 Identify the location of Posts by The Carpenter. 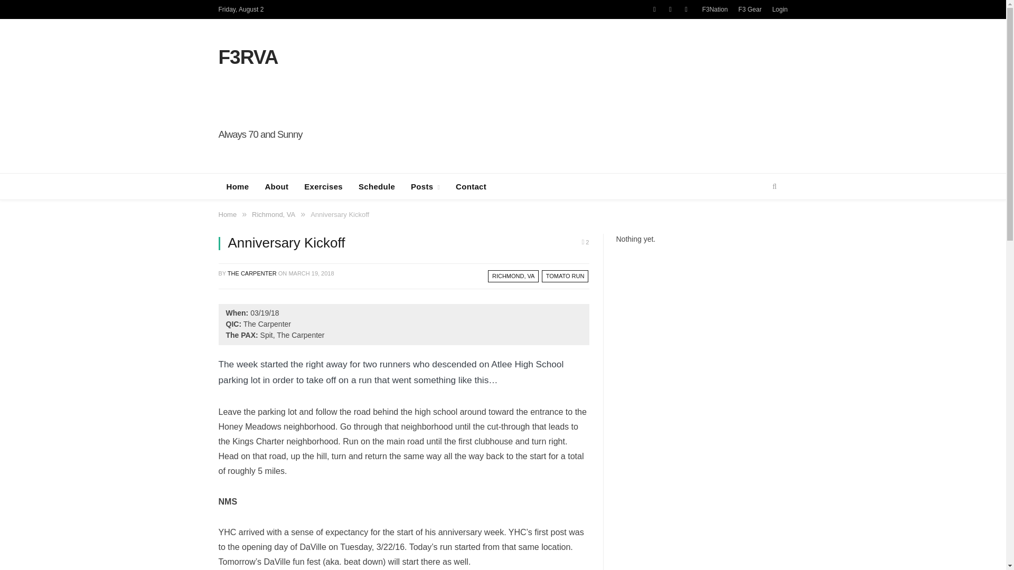
(252, 273).